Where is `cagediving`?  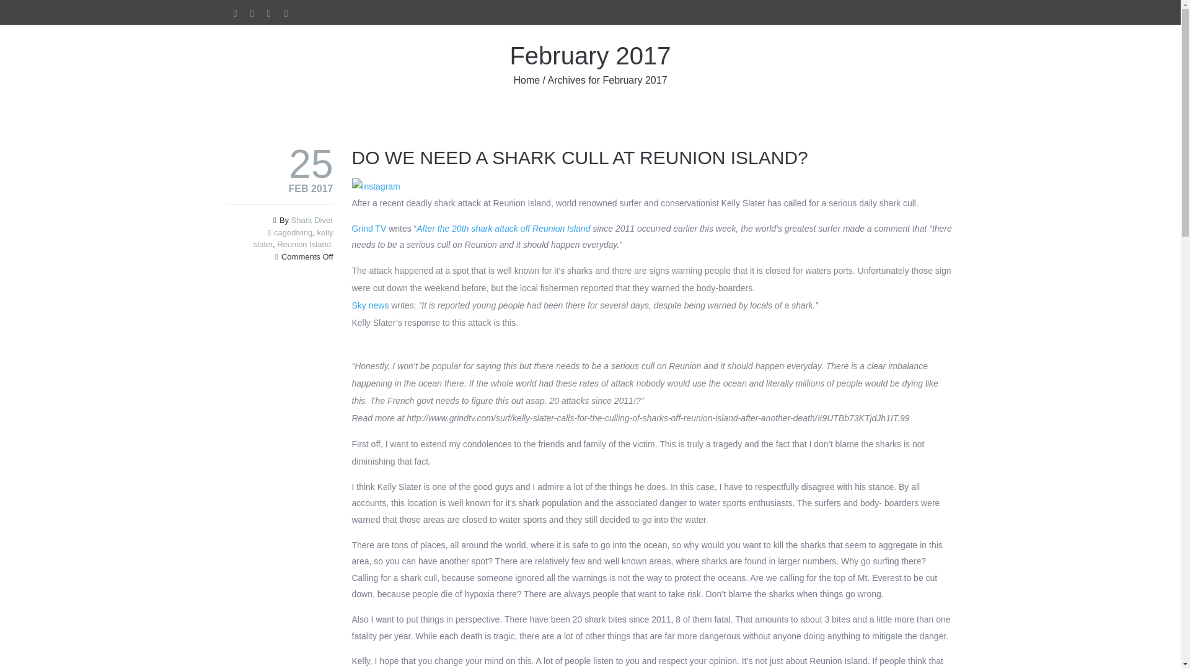 cagediving is located at coordinates (293, 233).